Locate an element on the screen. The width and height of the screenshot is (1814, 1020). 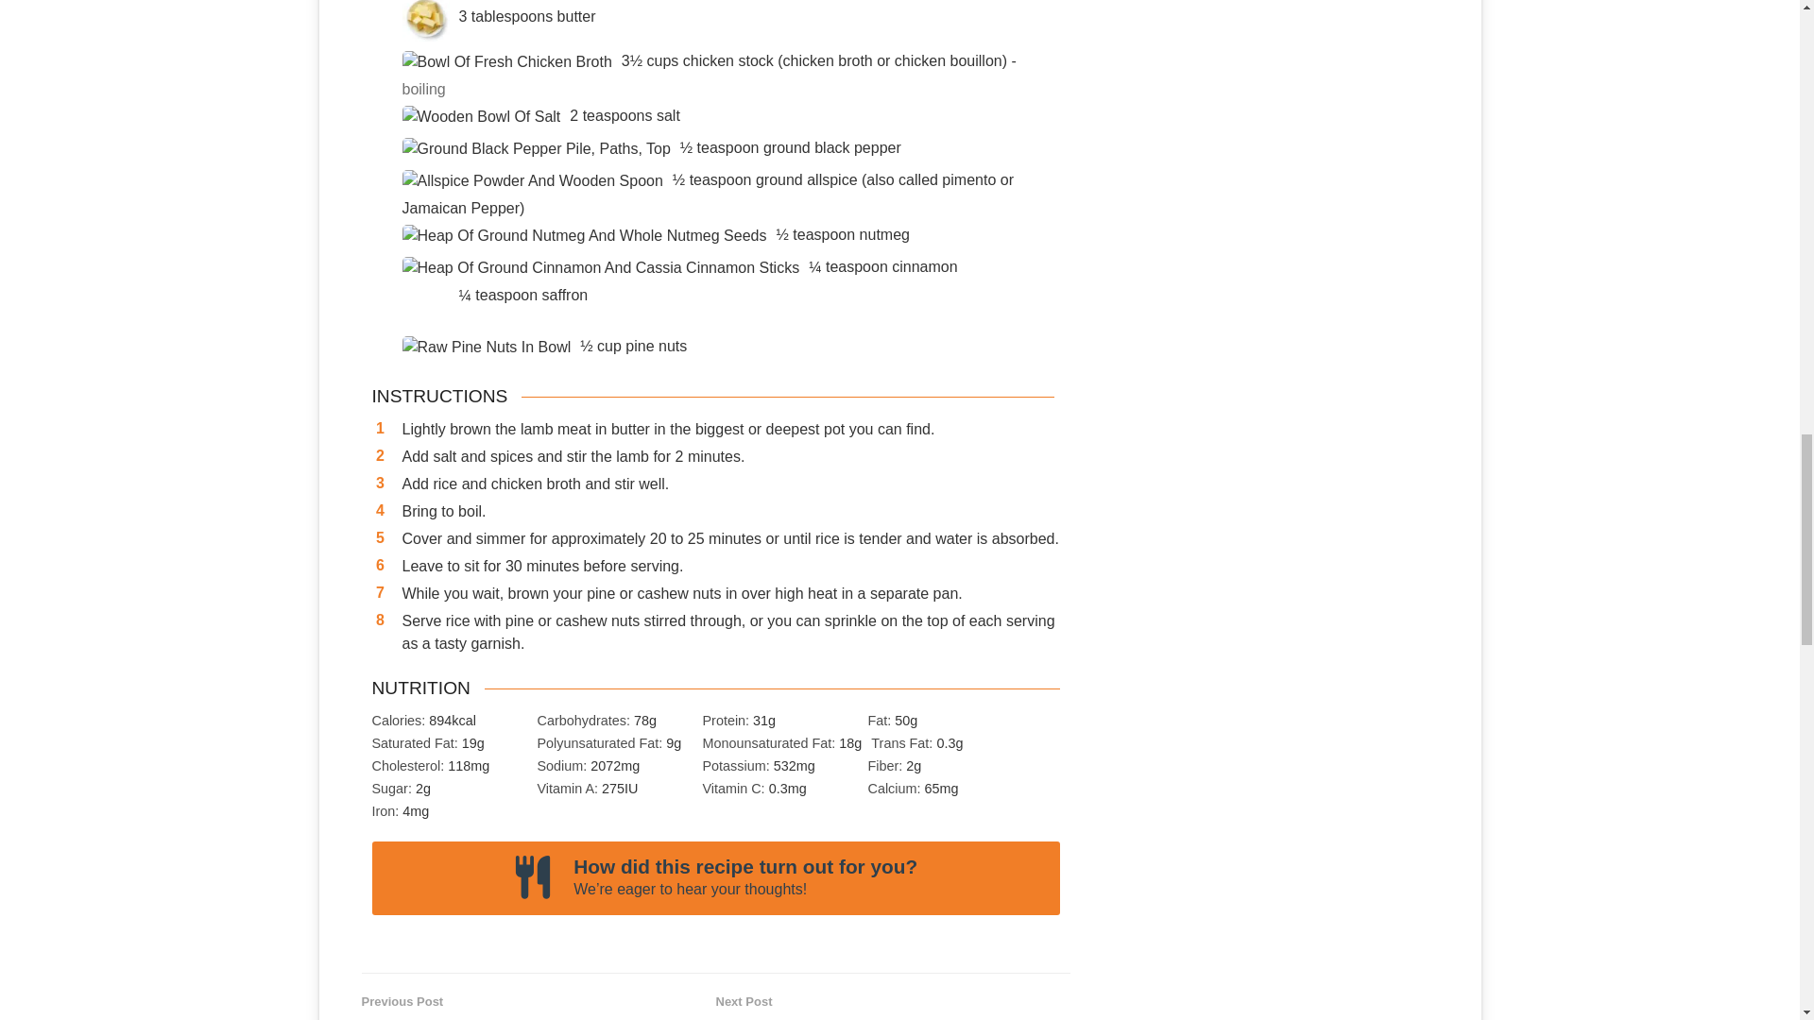
Savoury Arabic Lamb And Rice 9 is located at coordinates (537, 148).